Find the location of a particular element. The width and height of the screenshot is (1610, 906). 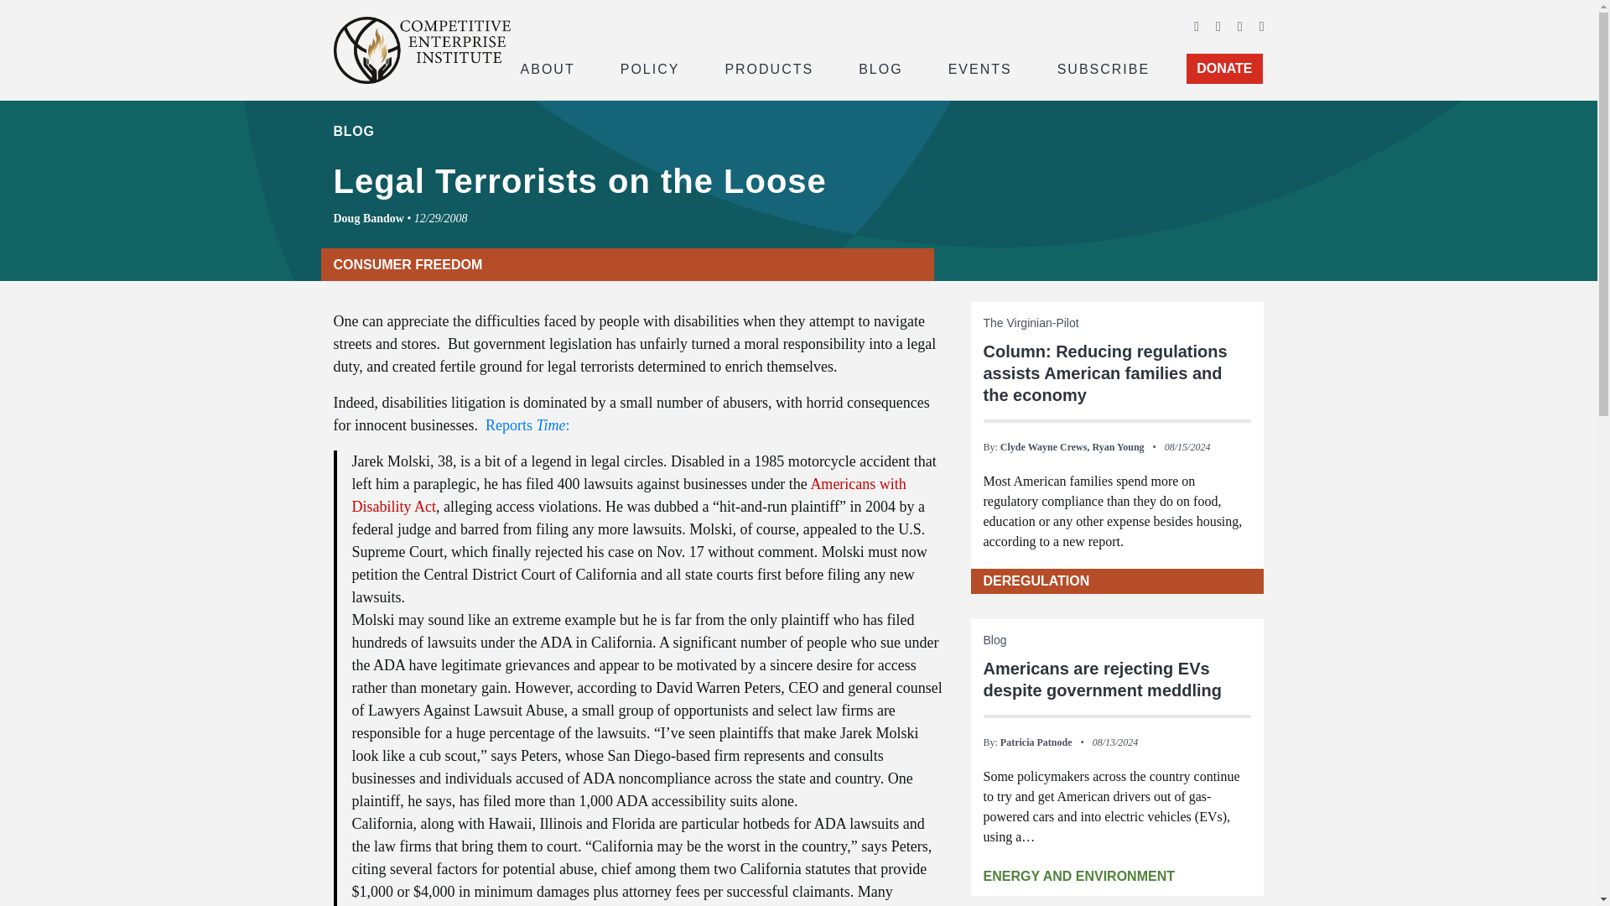

PRODUCTS is located at coordinates (768, 67).